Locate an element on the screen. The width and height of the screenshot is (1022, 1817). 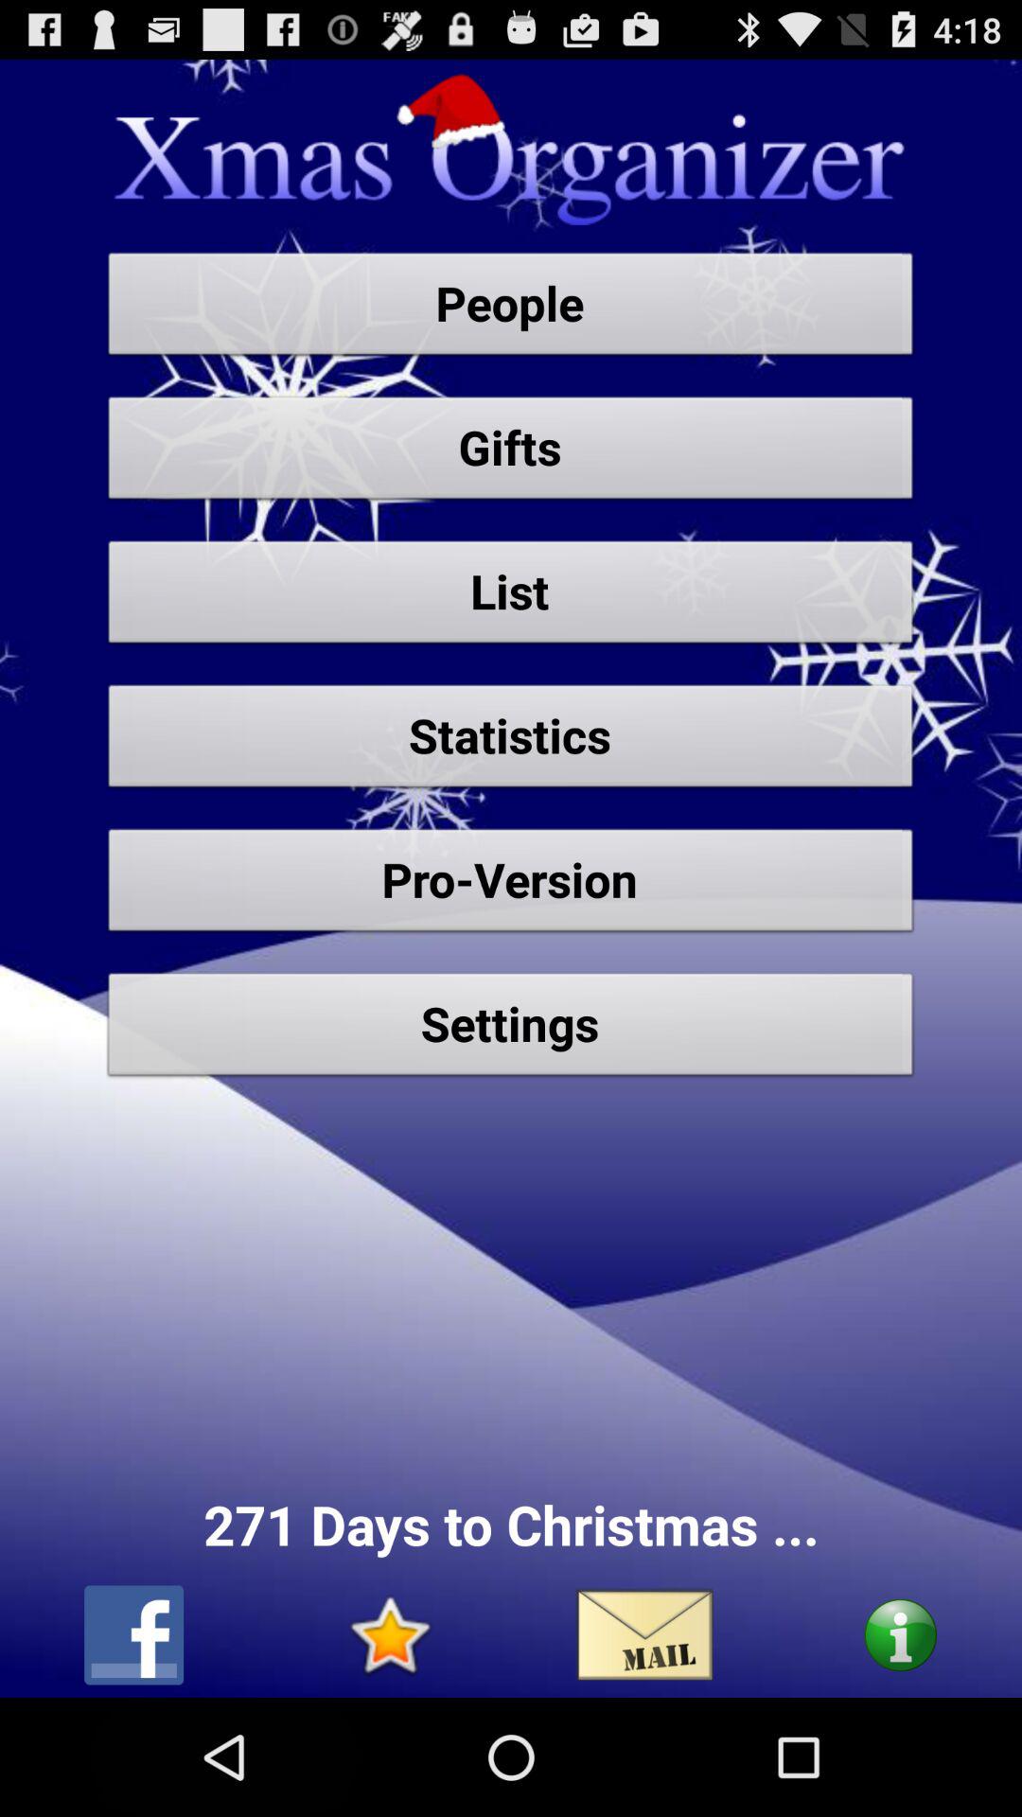
switch mail is located at coordinates (645, 1635).